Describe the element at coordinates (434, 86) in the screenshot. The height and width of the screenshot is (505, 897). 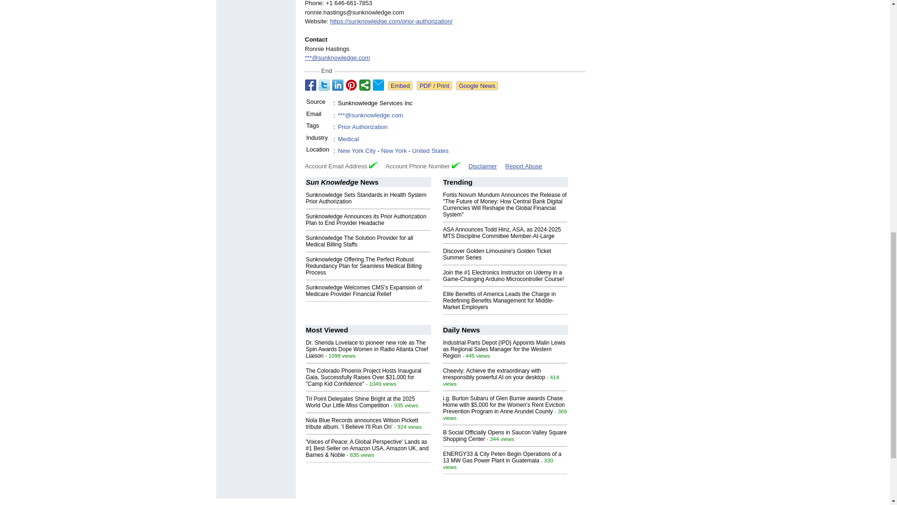
I see `See or print the PDF version!` at that location.